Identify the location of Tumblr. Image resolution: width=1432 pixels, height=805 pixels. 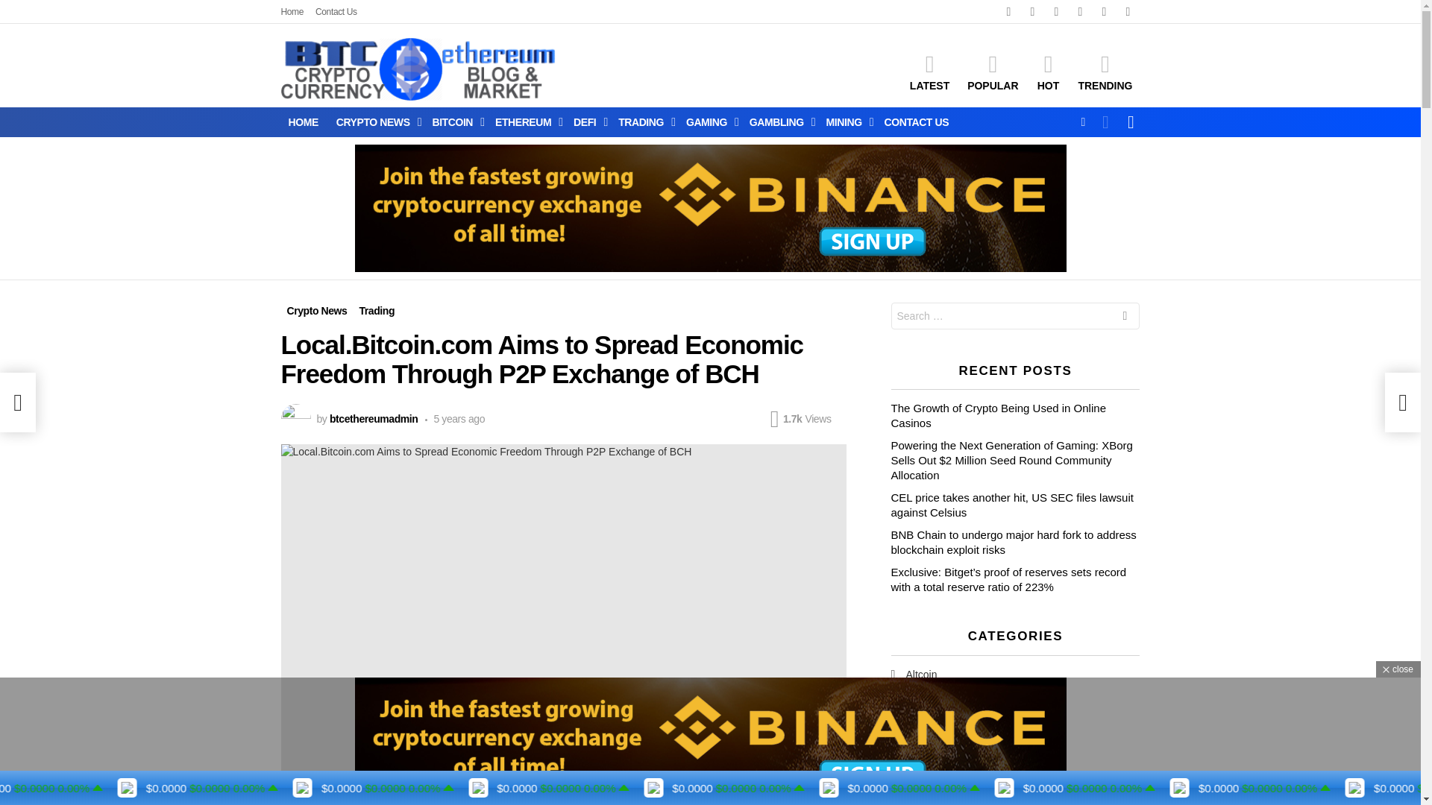
(1080, 12).